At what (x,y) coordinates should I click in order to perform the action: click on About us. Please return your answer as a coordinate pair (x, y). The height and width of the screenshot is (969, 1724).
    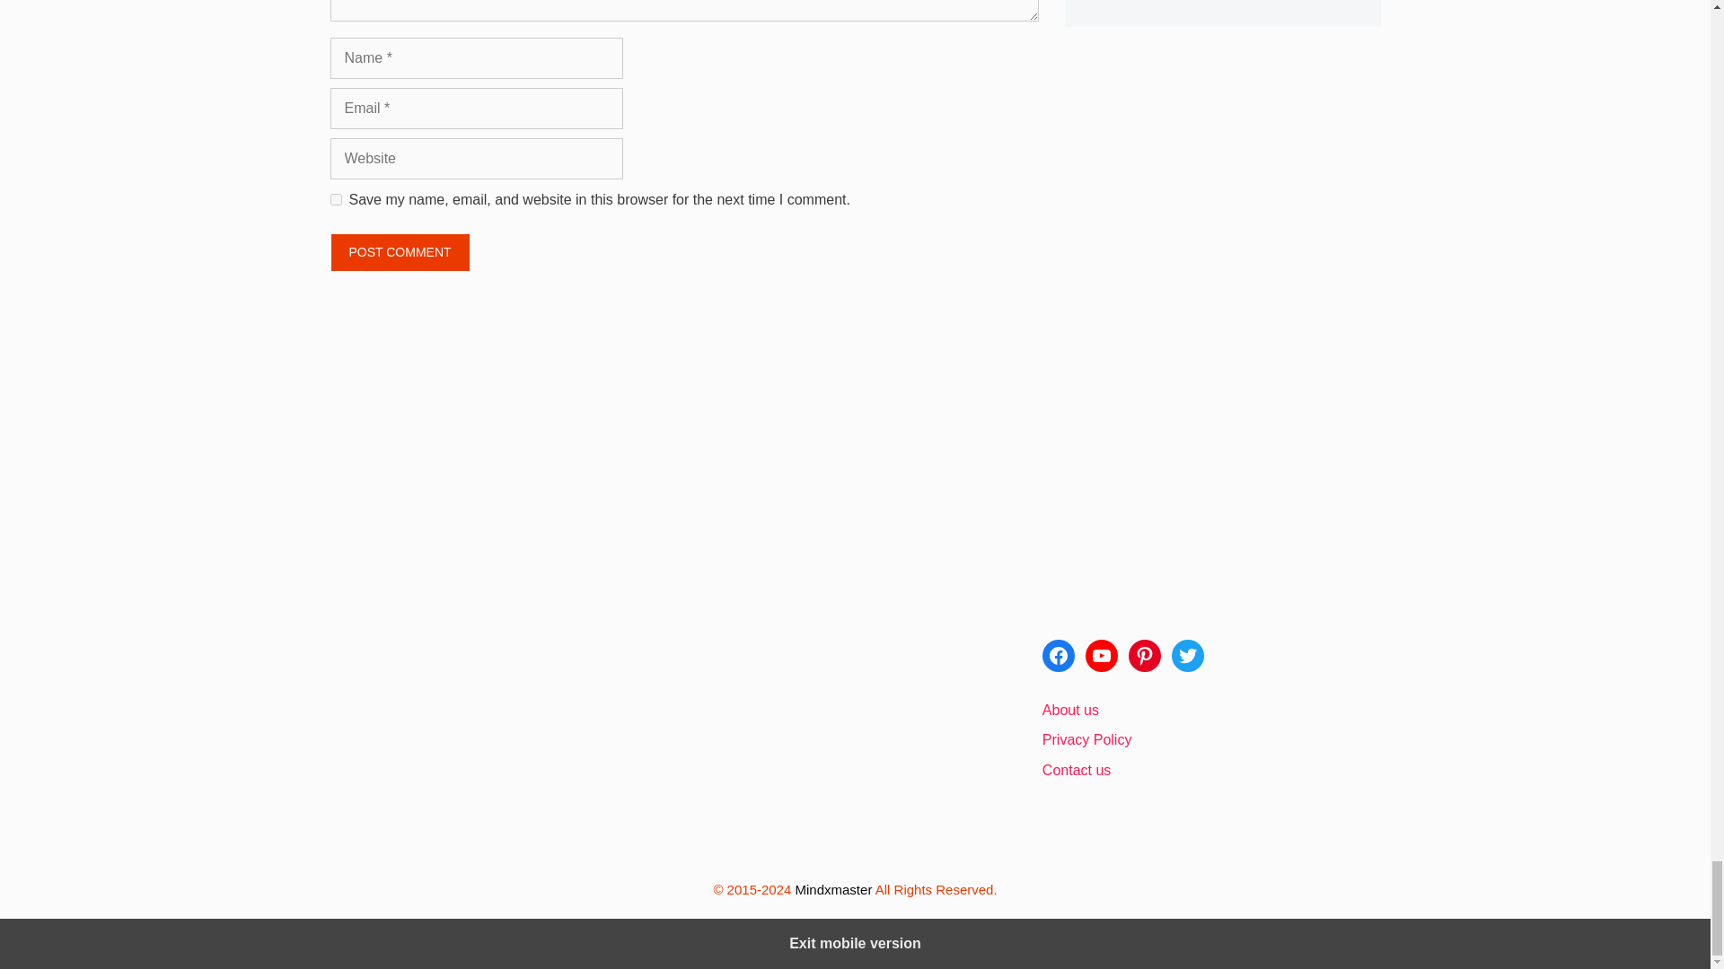
    Looking at the image, I should click on (1070, 711).